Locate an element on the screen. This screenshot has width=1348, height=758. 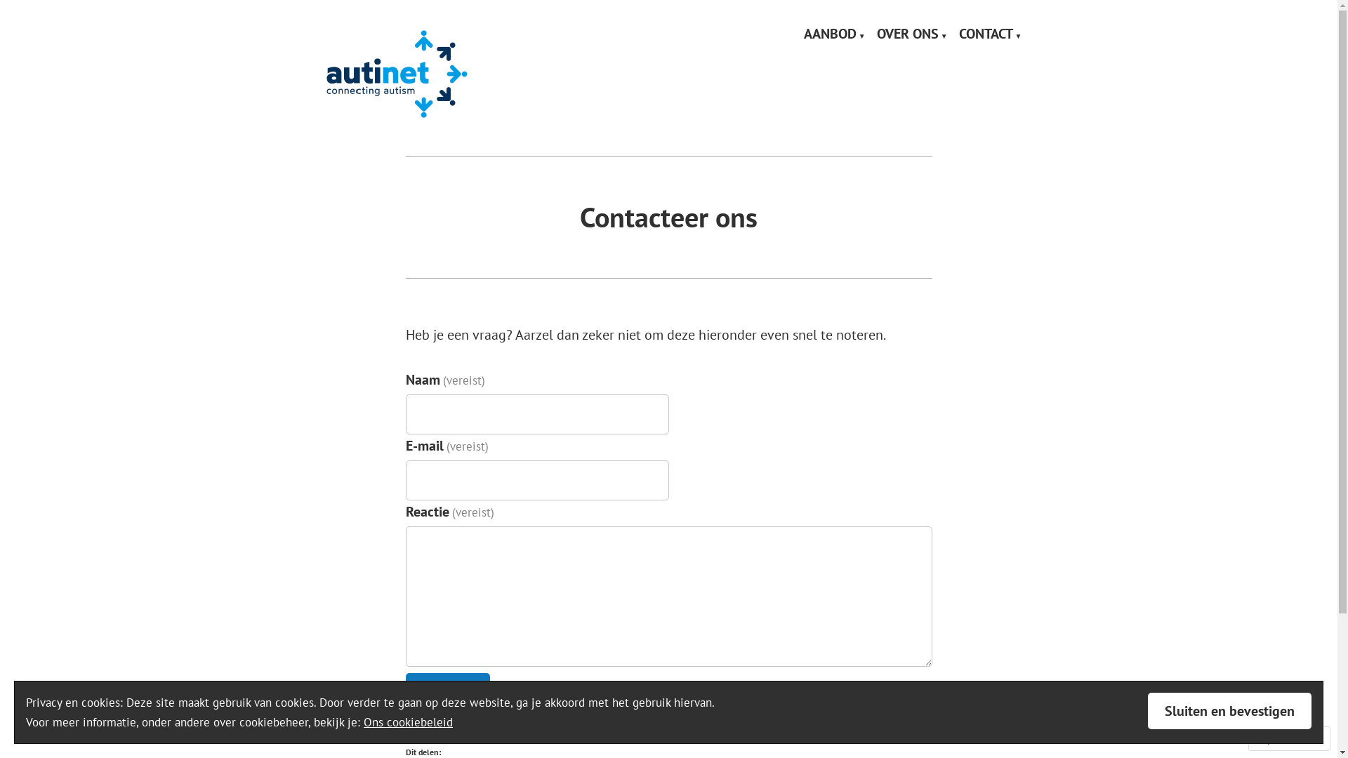
Volg is located at coordinates (1276, 738).